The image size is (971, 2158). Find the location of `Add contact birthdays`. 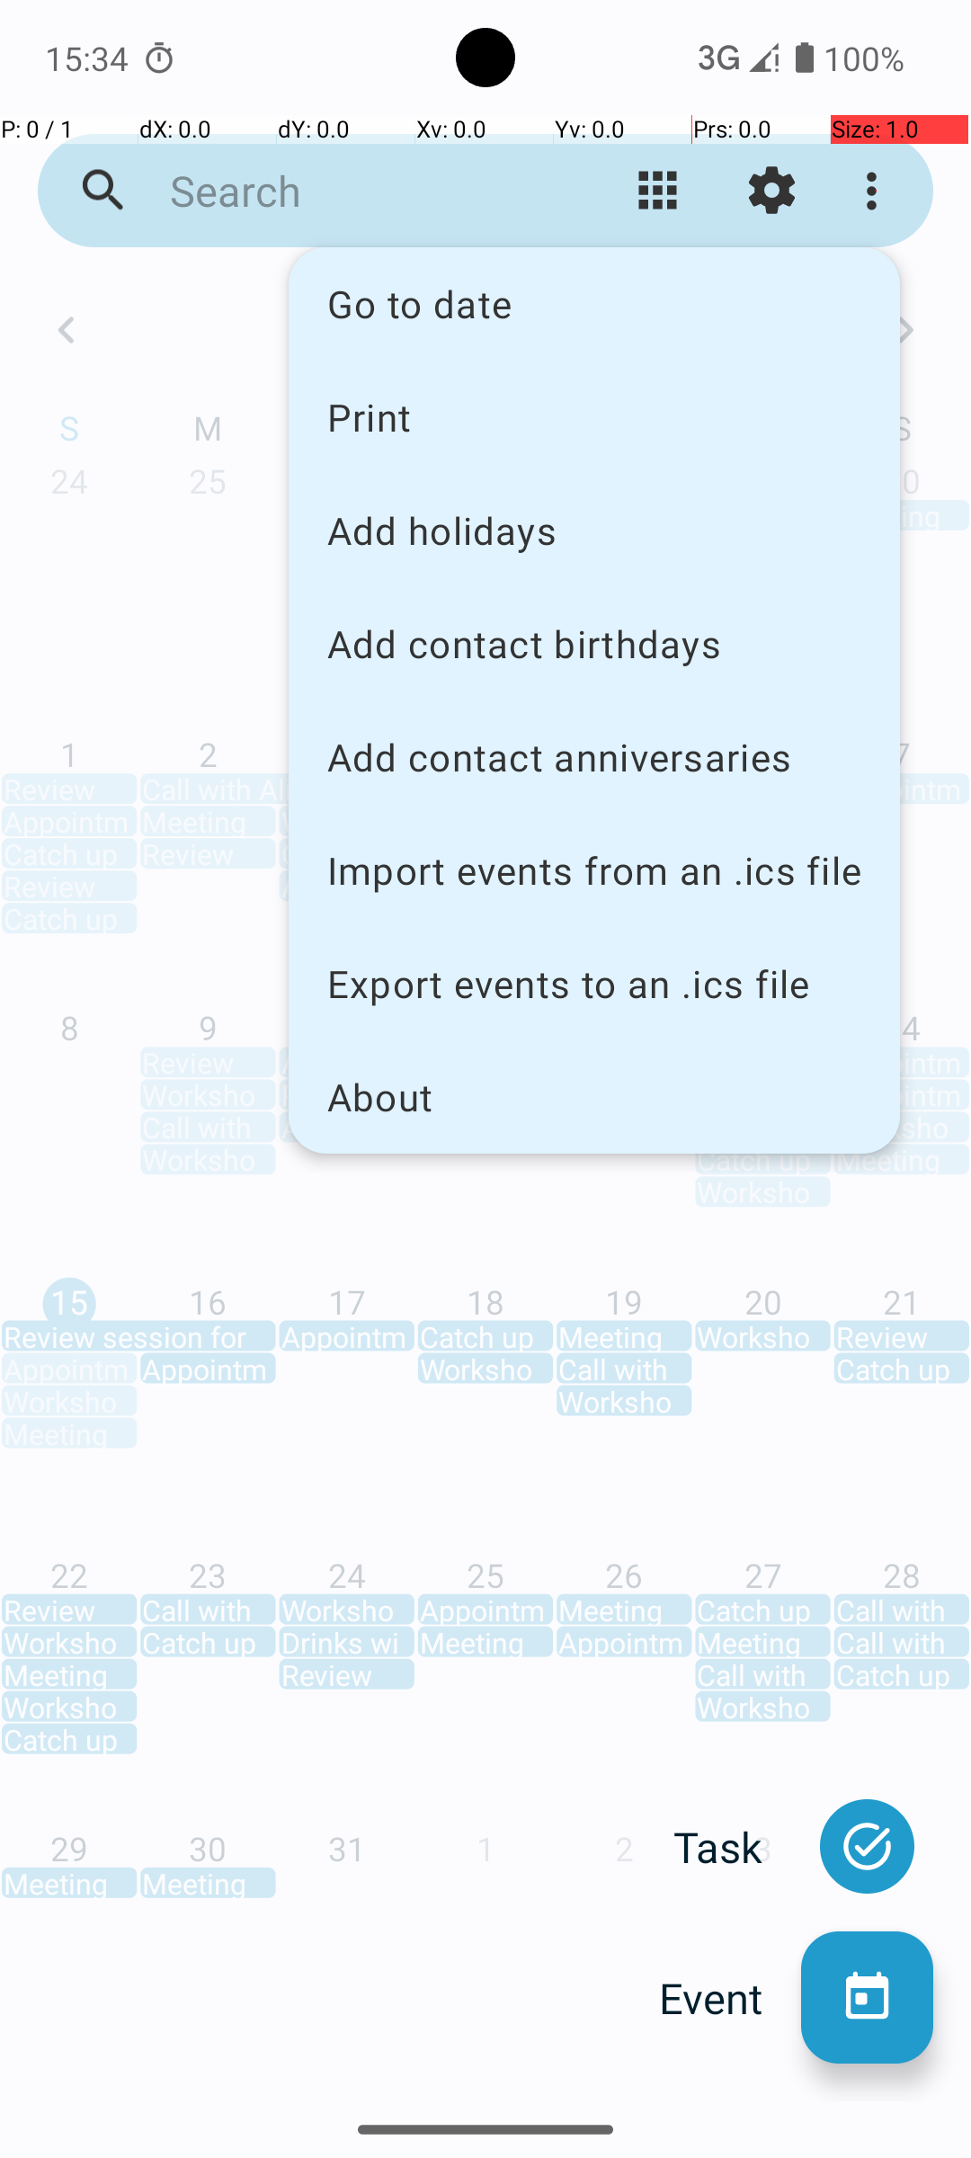

Add contact birthdays is located at coordinates (594, 644).